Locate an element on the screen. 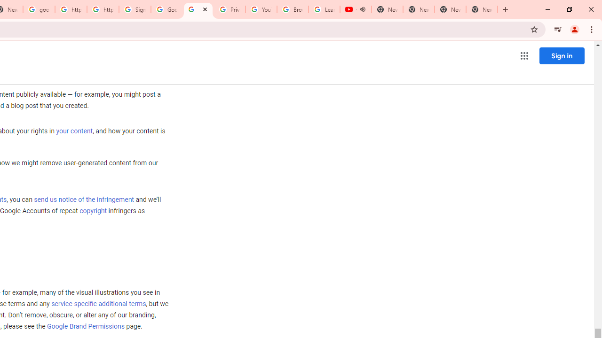 This screenshot has width=602, height=338. send us notice of the infringement is located at coordinates (84, 200).